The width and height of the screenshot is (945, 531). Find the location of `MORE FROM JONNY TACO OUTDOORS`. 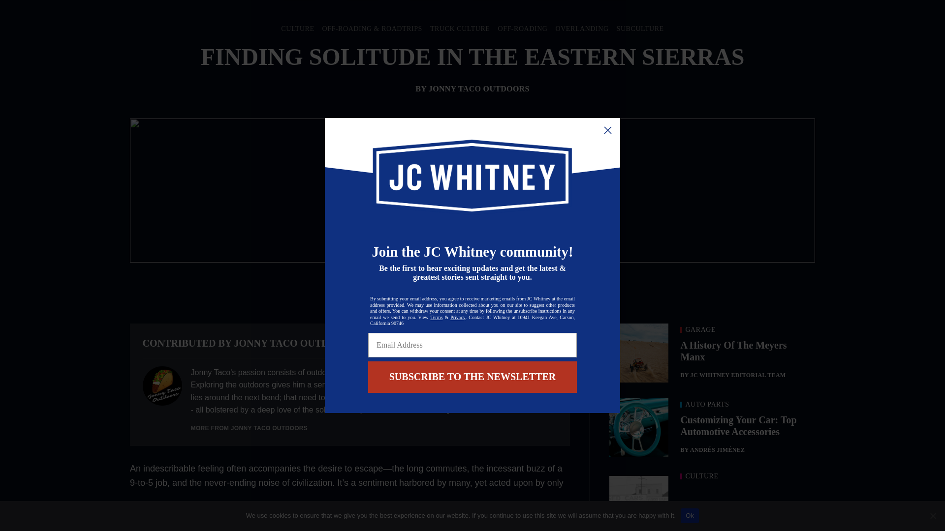

MORE FROM JONNY TACO OUTDOORS is located at coordinates (249, 428).